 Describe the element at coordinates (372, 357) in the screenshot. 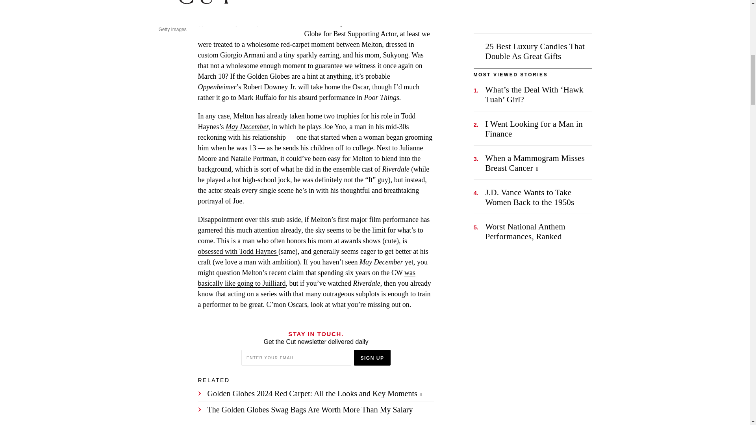

I see `Sign up` at that location.